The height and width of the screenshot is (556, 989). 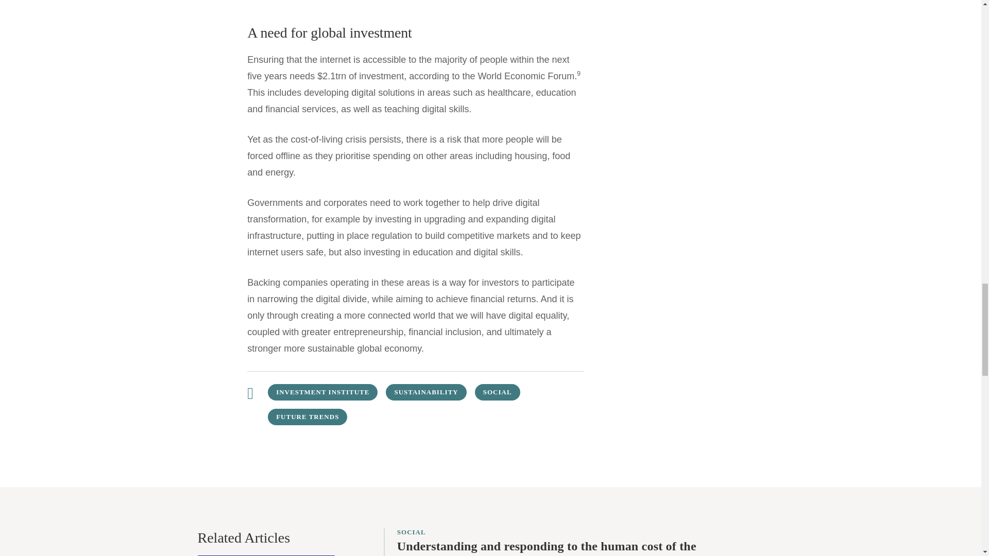 What do you see at coordinates (307, 417) in the screenshot?
I see `Explore Future Trends insights` at bounding box center [307, 417].